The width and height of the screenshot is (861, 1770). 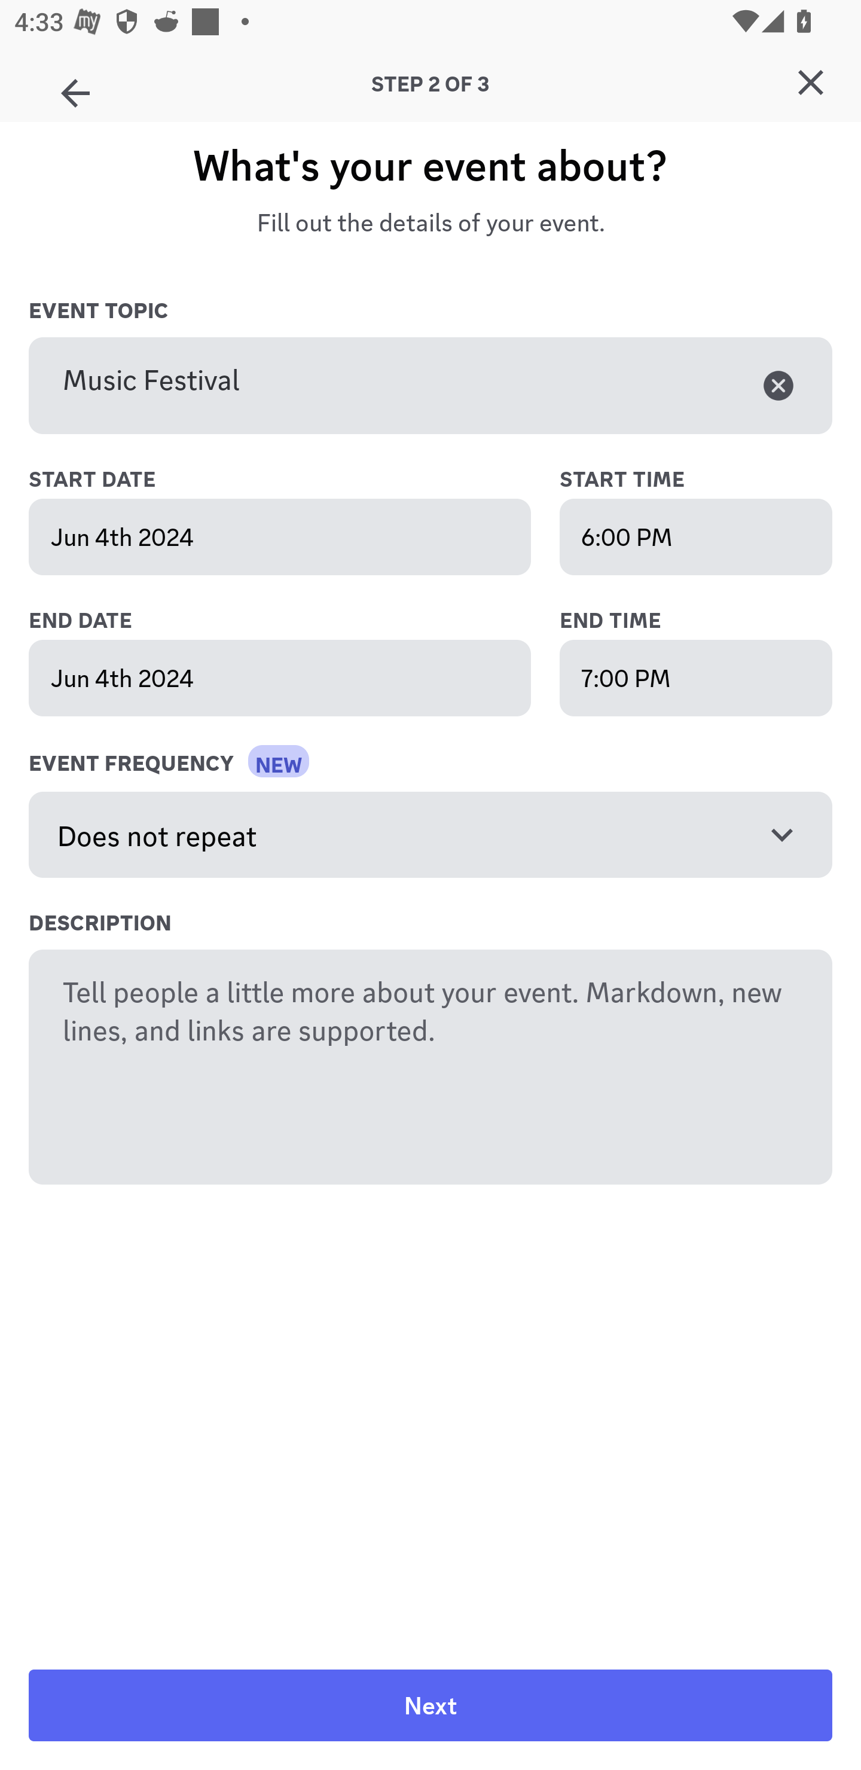 What do you see at coordinates (280, 537) in the screenshot?
I see `Start Date, Jun 4th 2024 Jun 4th 2024` at bounding box center [280, 537].